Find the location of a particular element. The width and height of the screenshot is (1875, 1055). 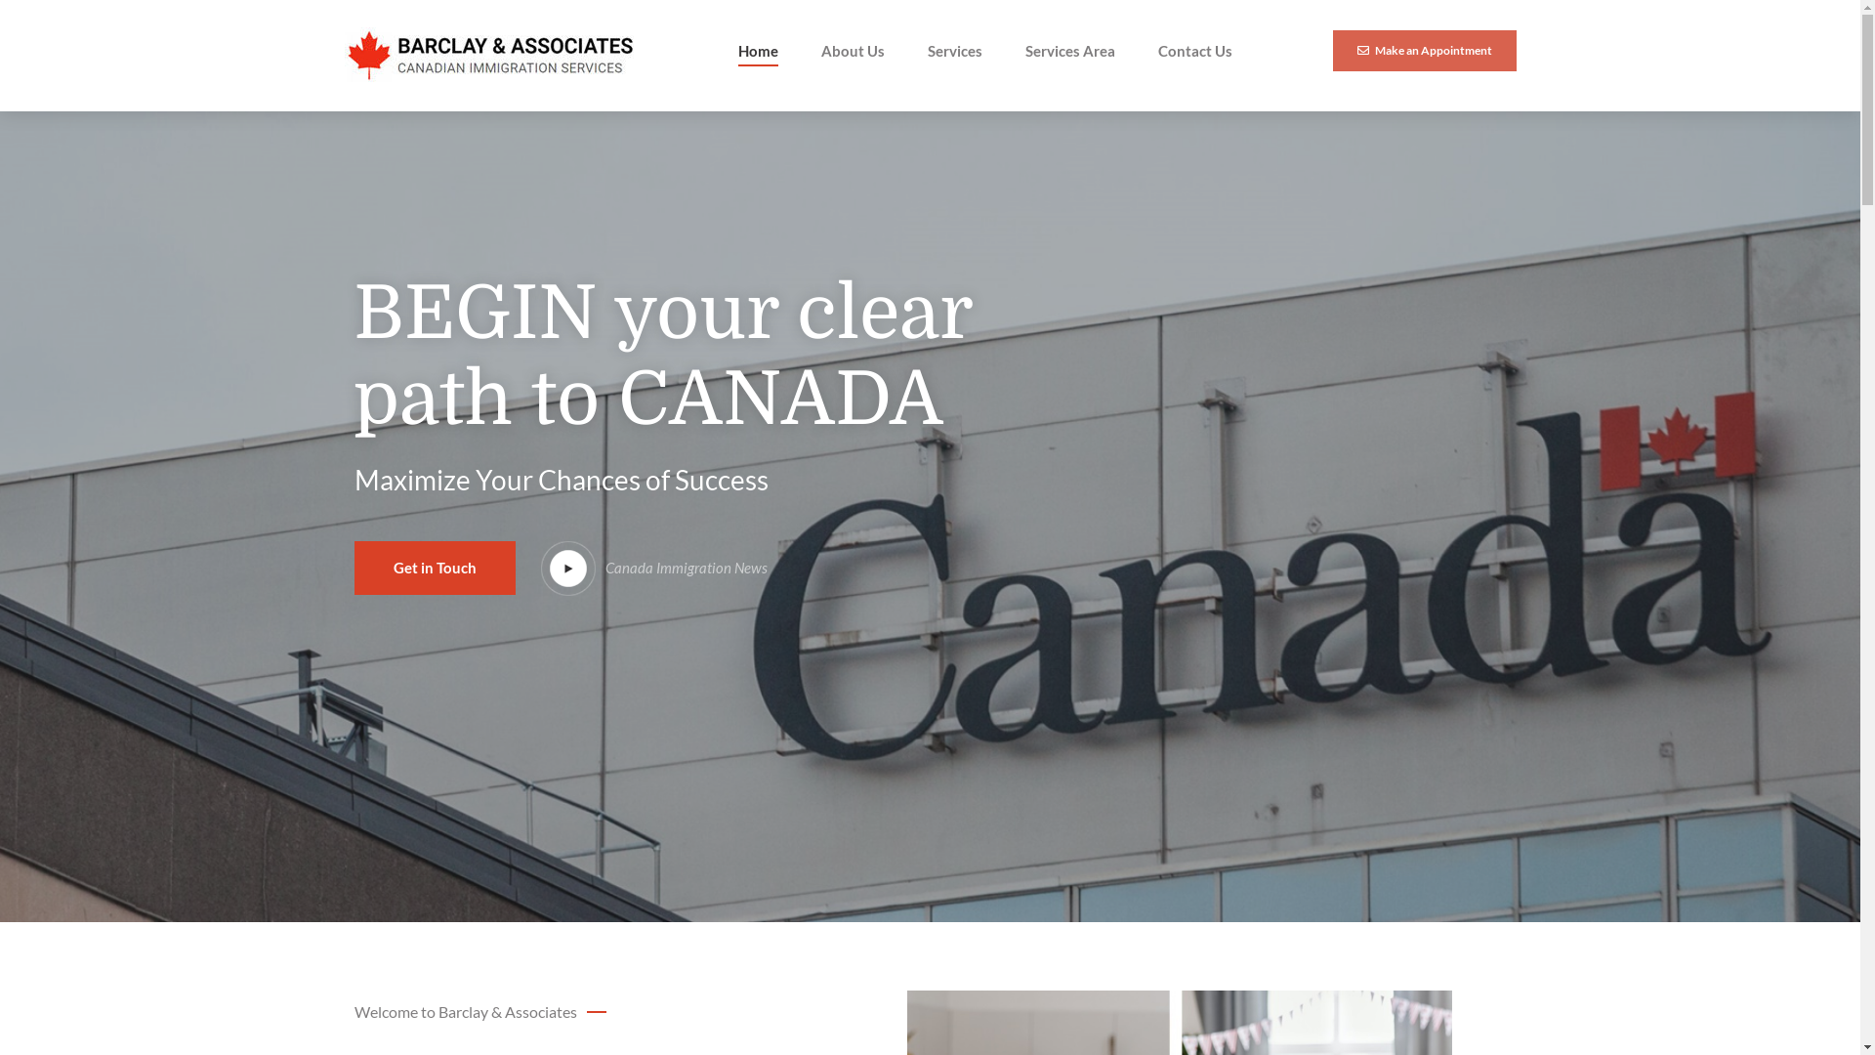

Home is located at coordinates (758, 51).